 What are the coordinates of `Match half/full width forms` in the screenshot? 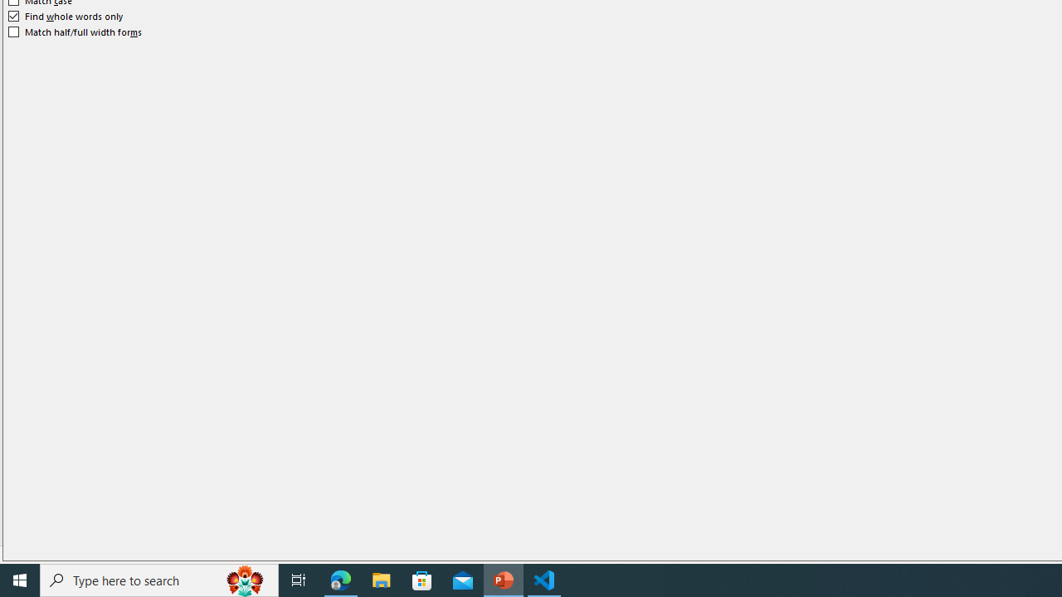 It's located at (76, 32).